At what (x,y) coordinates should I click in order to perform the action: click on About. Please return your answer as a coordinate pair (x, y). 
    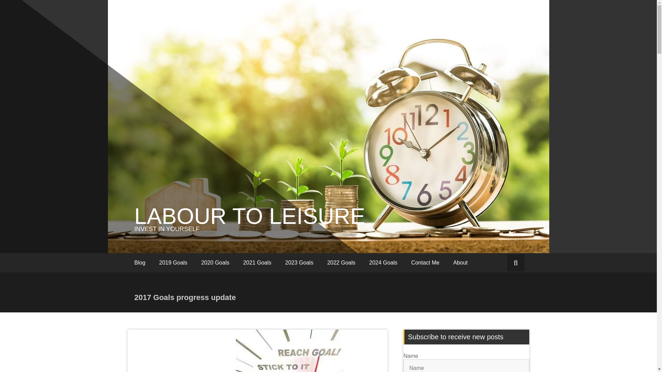
    Looking at the image, I should click on (460, 262).